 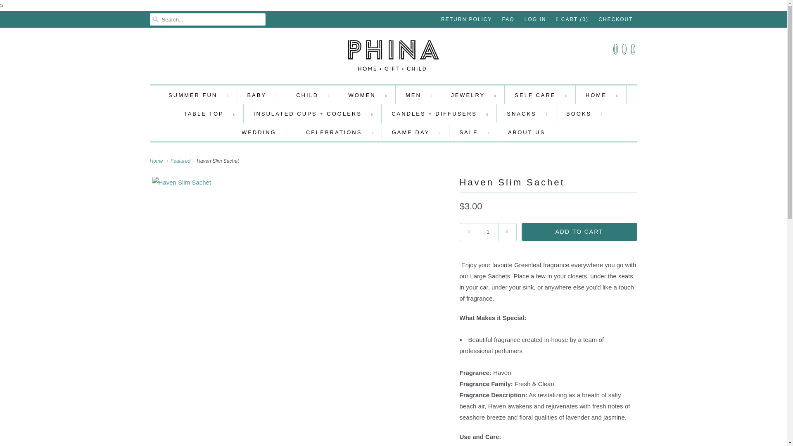 What do you see at coordinates (393, 58) in the screenshot?
I see `Phina Shop` at bounding box center [393, 58].